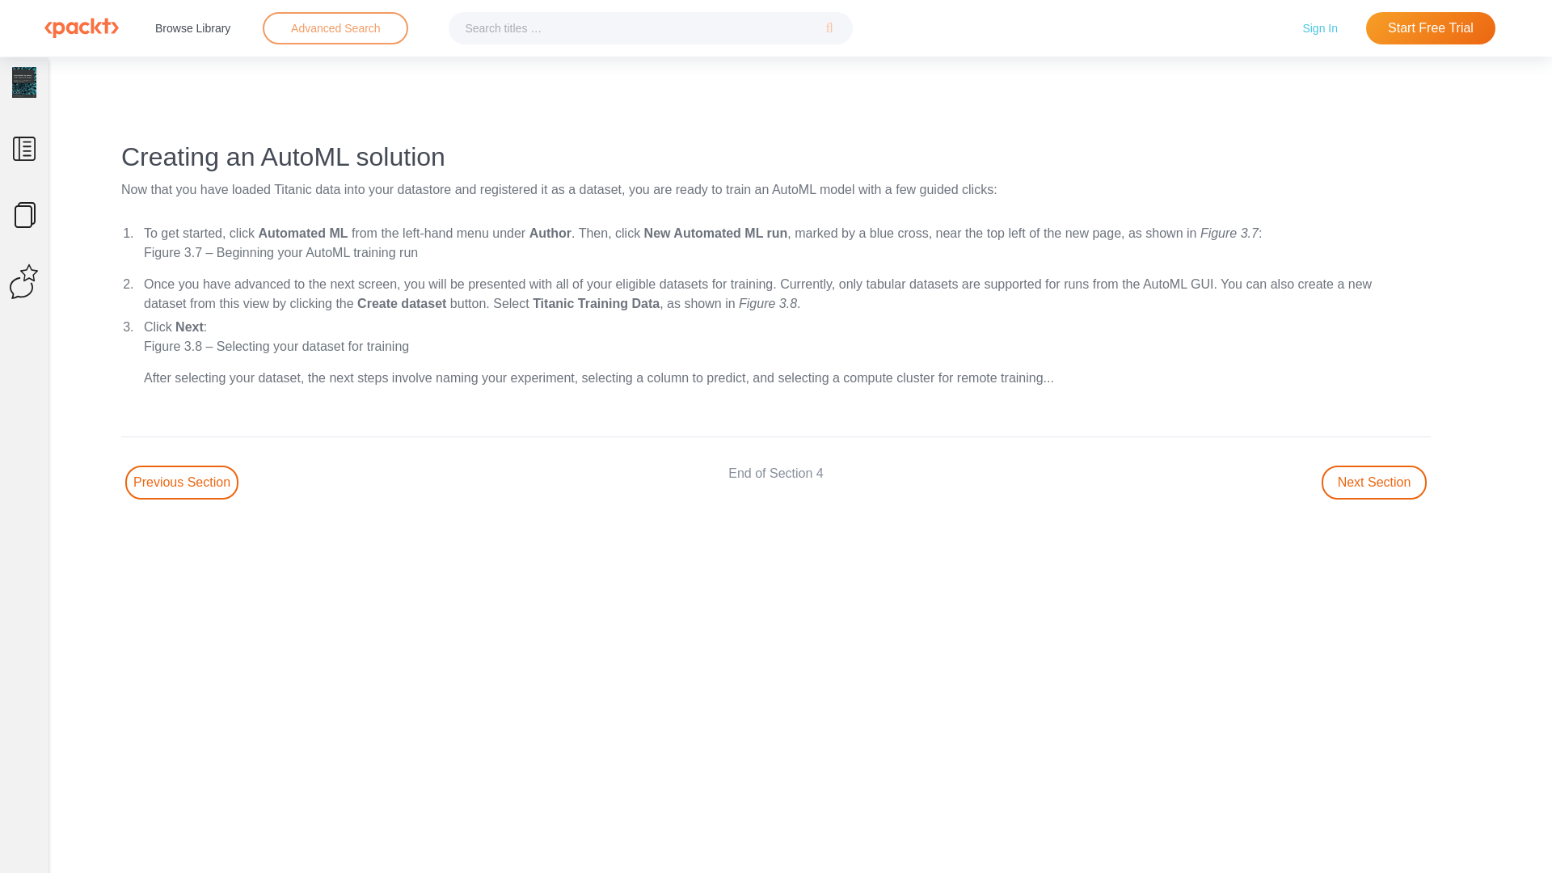 The height and width of the screenshot is (873, 1552). What do you see at coordinates (192, 27) in the screenshot?
I see `Browse Library` at bounding box center [192, 27].